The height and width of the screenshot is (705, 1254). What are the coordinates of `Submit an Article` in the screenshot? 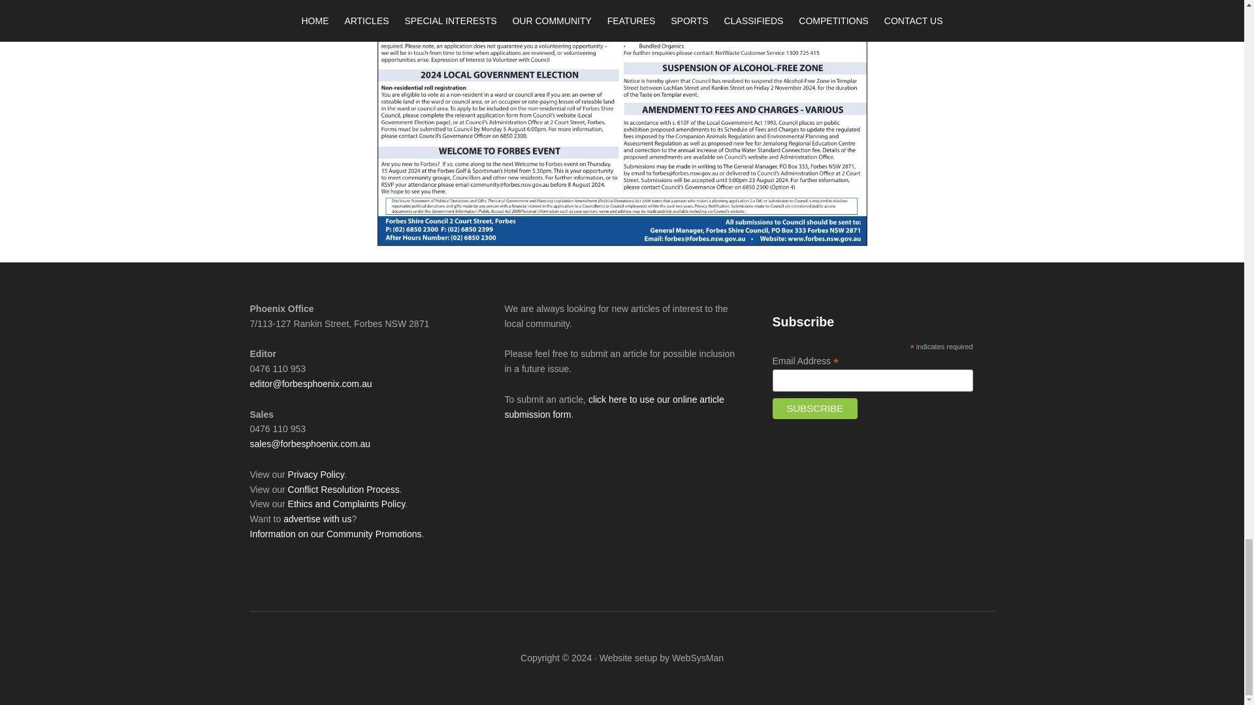 It's located at (613, 406).